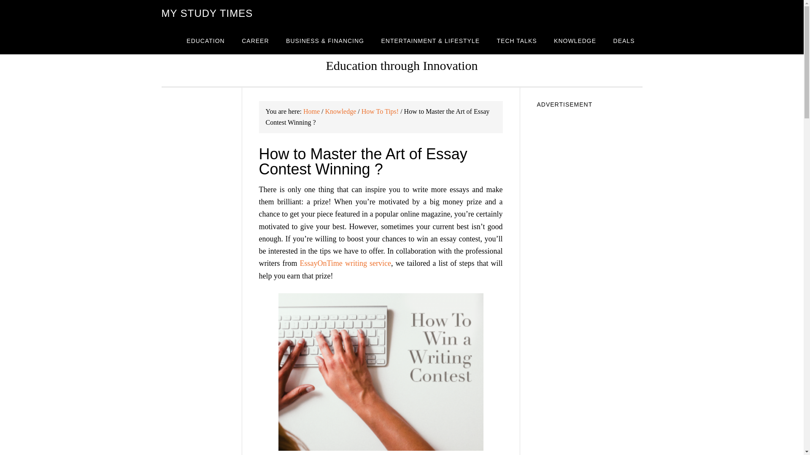  What do you see at coordinates (255, 40) in the screenshot?
I see `CAREER` at bounding box center [255, 40].